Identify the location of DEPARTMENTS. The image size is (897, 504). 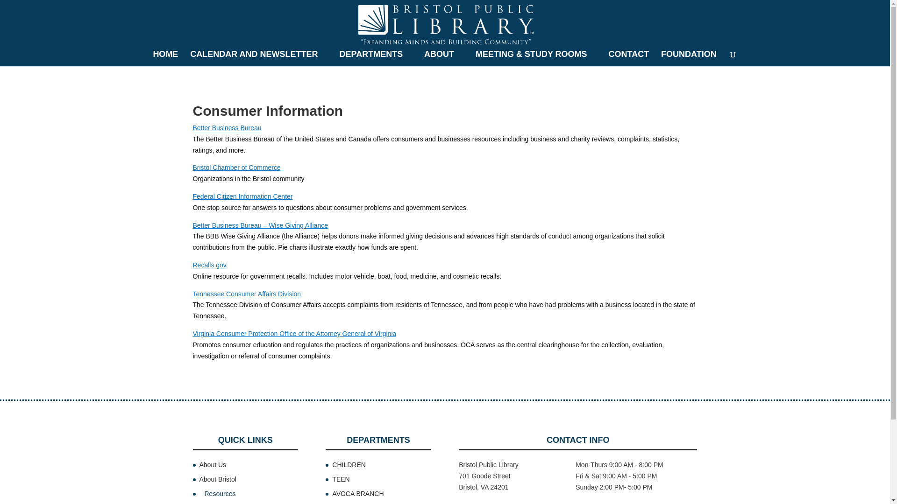
(375, 58).